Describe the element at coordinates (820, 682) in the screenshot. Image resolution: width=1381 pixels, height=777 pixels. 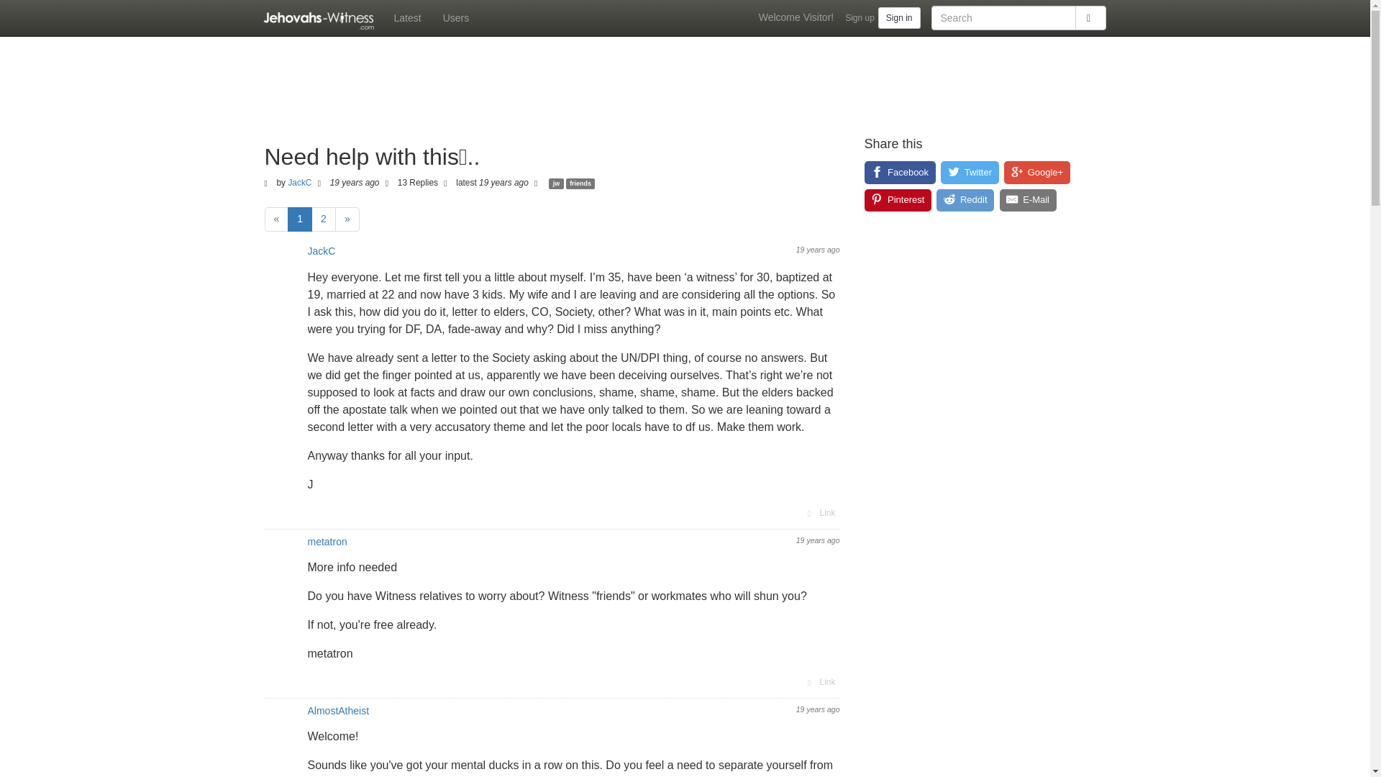
I see `Link` at that location.